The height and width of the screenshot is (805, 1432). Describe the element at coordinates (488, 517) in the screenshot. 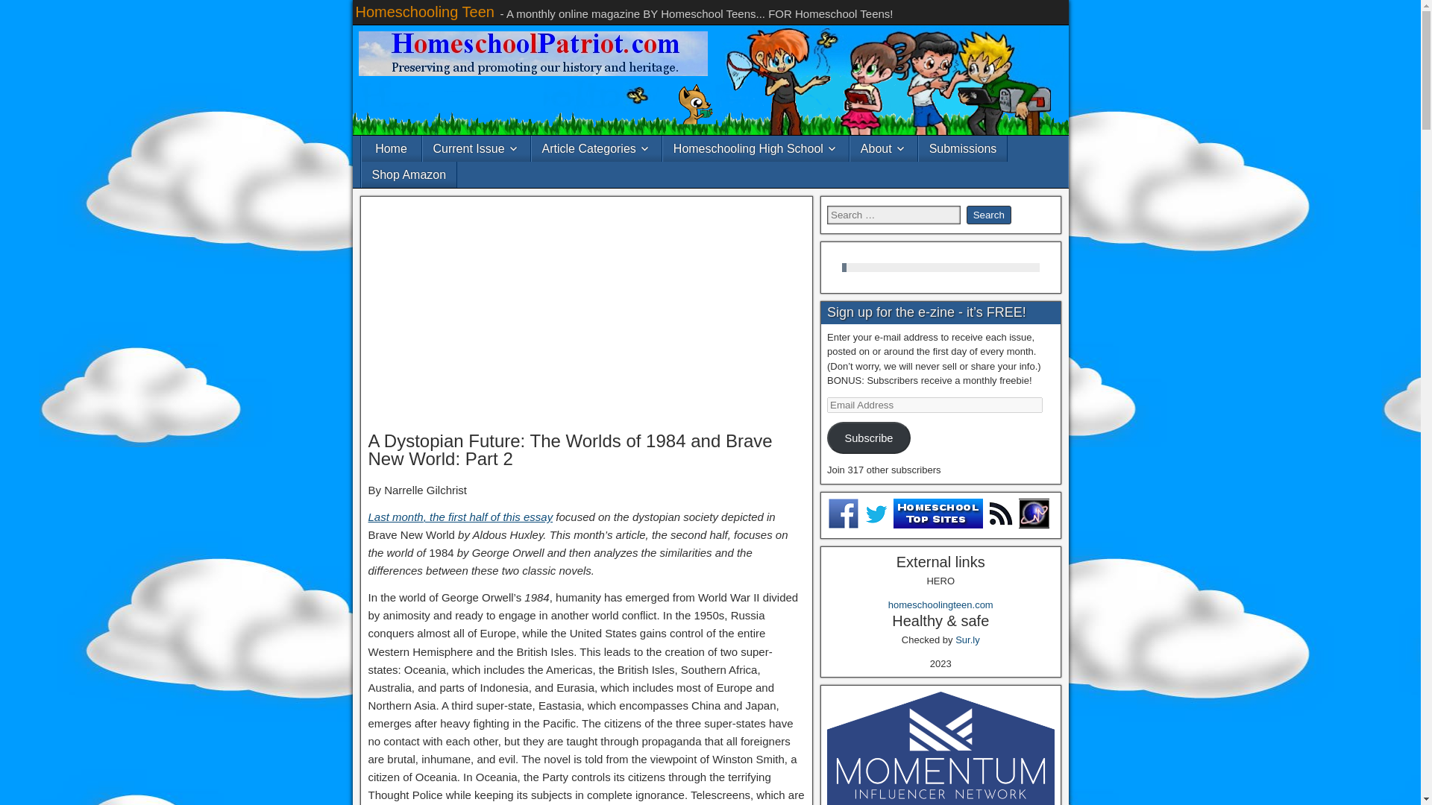

I see `, the first half of this essay` at that location.